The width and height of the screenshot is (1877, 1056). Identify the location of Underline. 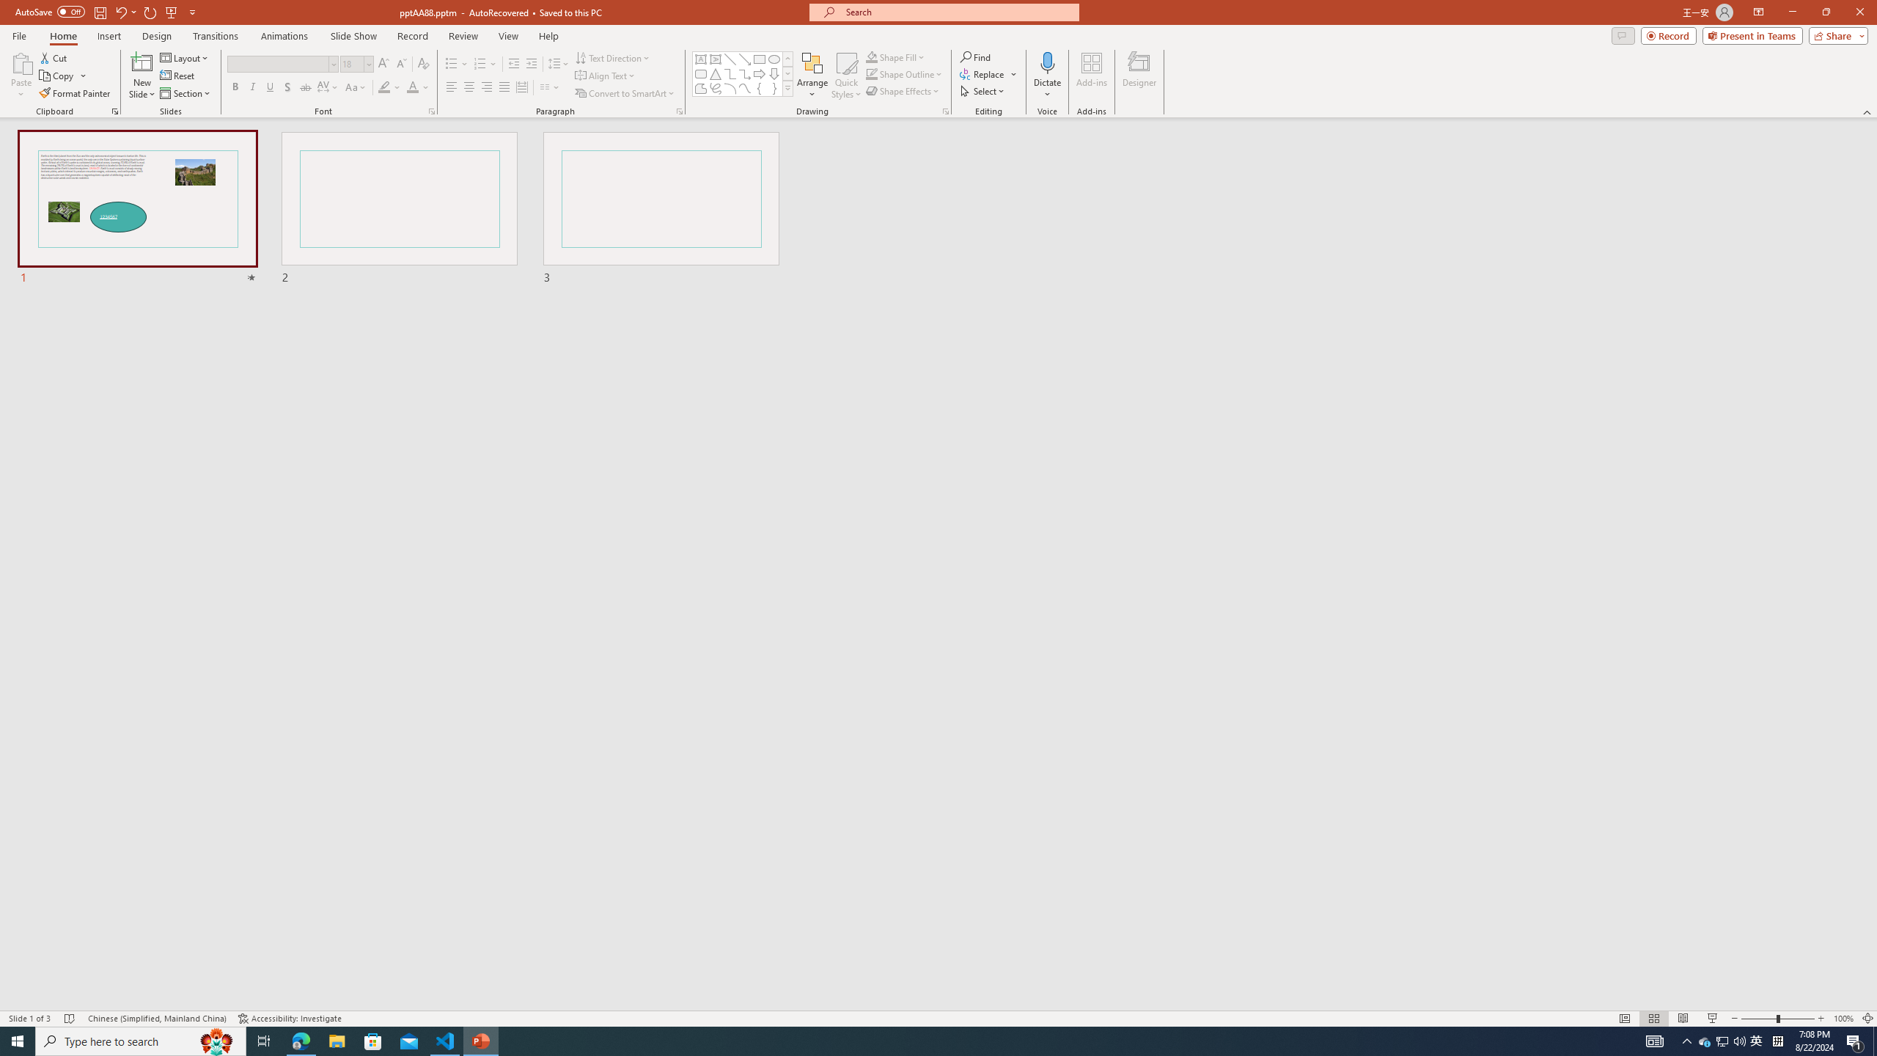
(270, 88).